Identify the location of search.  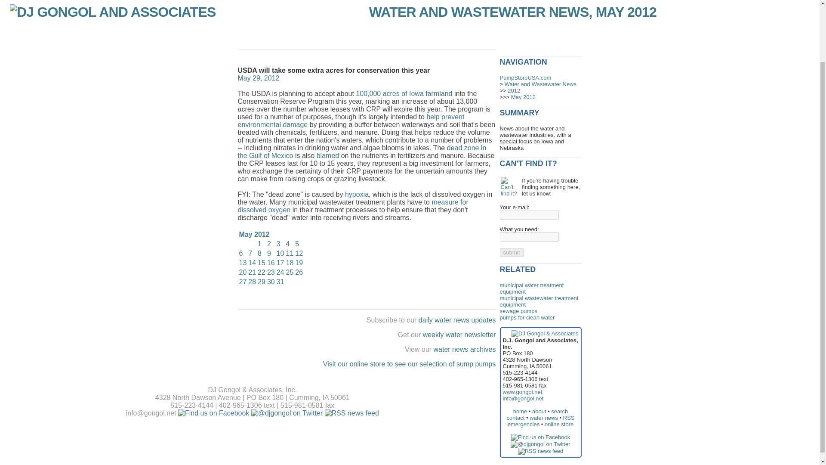
(559, 412).